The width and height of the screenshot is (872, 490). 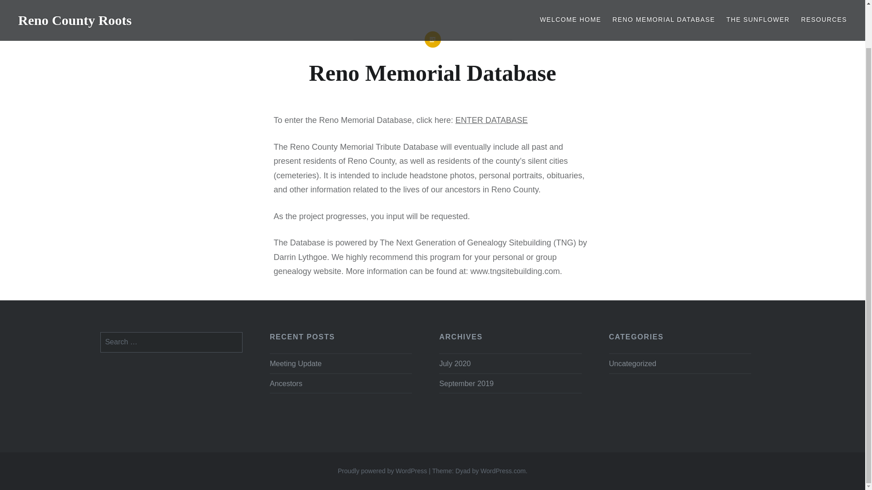 I want to click on September 2019, so click(x=466, y=383).